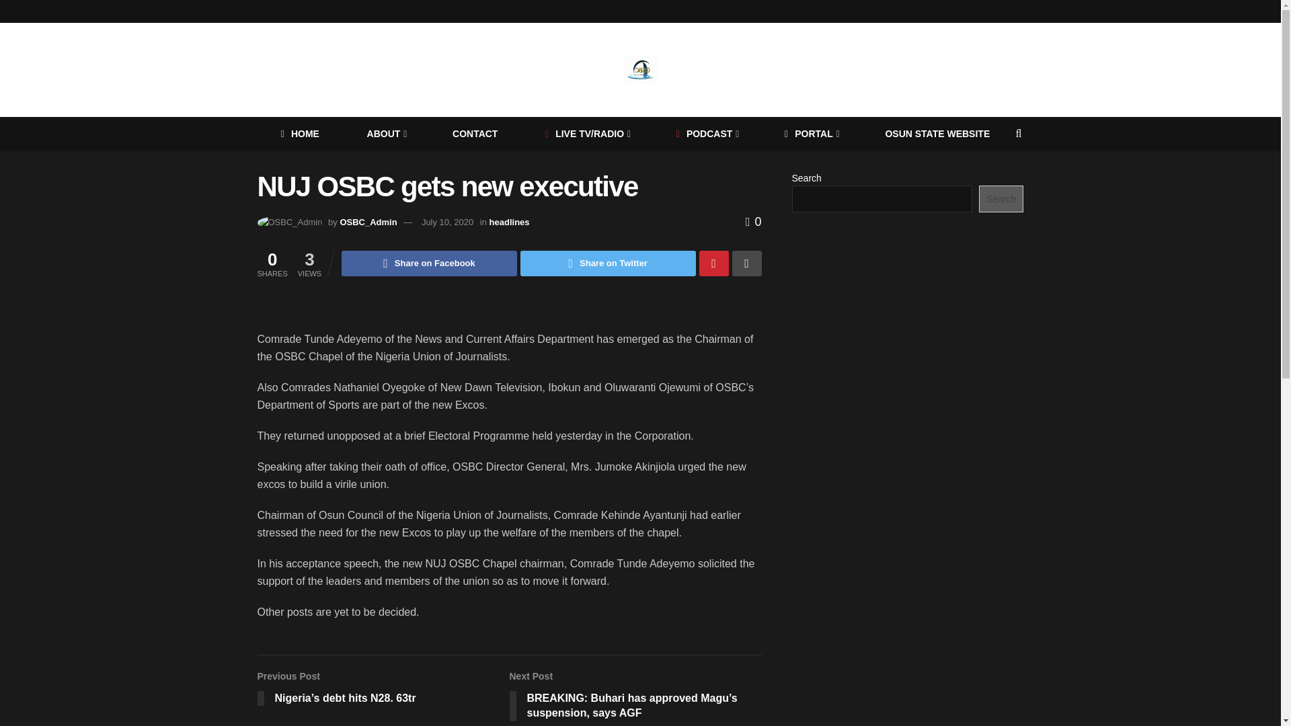  What do you see at coordinates (386, 133) in the screenshot?
I see `ABOUT` at bounding box center [386, 133].